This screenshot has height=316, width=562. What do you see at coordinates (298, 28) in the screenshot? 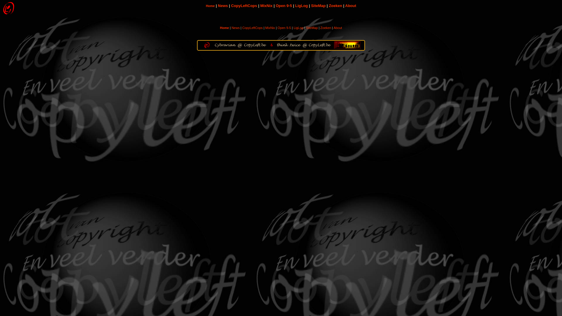
I see `LigLog` at bounding box center [298, 28].